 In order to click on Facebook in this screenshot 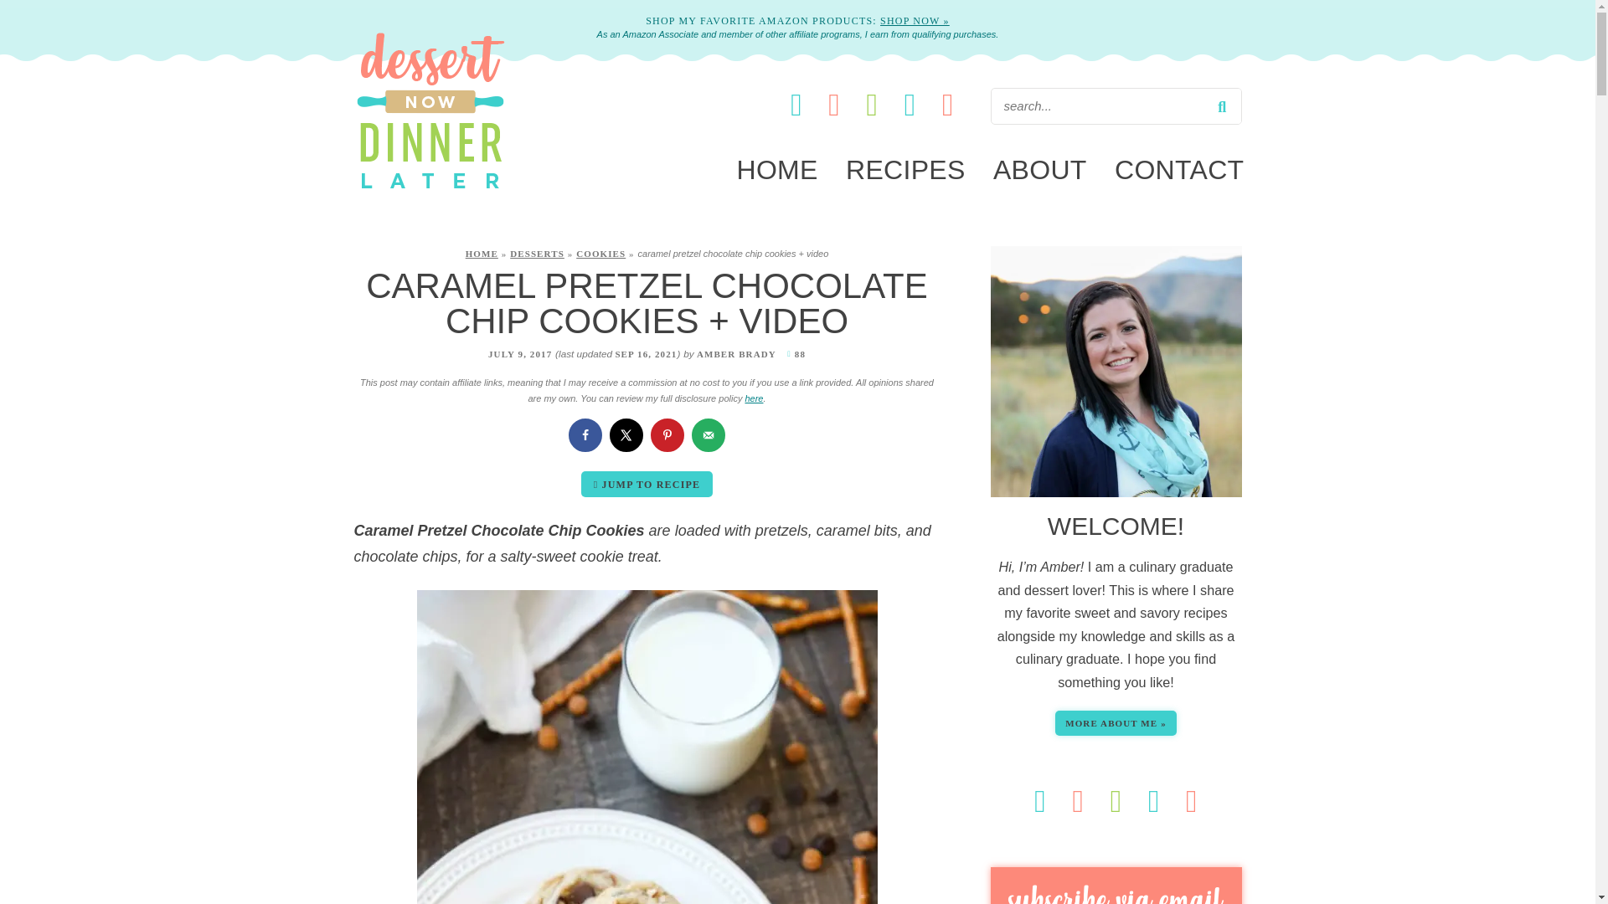, I will do `click(797, 104)`.